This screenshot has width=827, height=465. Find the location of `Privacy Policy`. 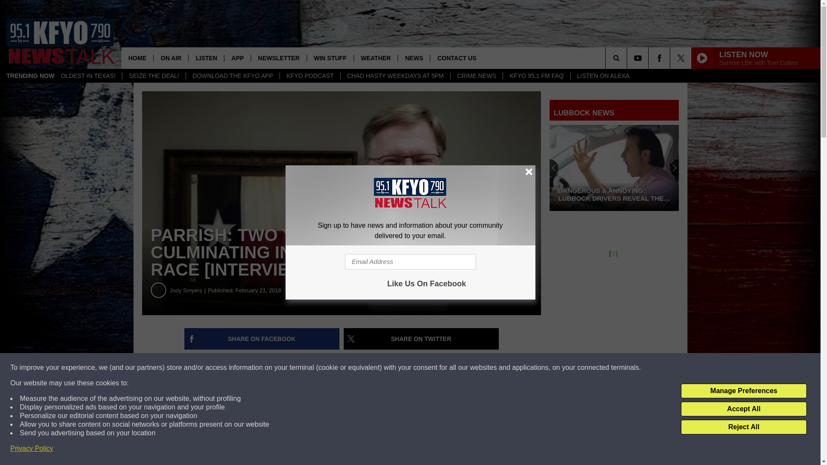

Privacy Policy is located at coordinates (32, 449).